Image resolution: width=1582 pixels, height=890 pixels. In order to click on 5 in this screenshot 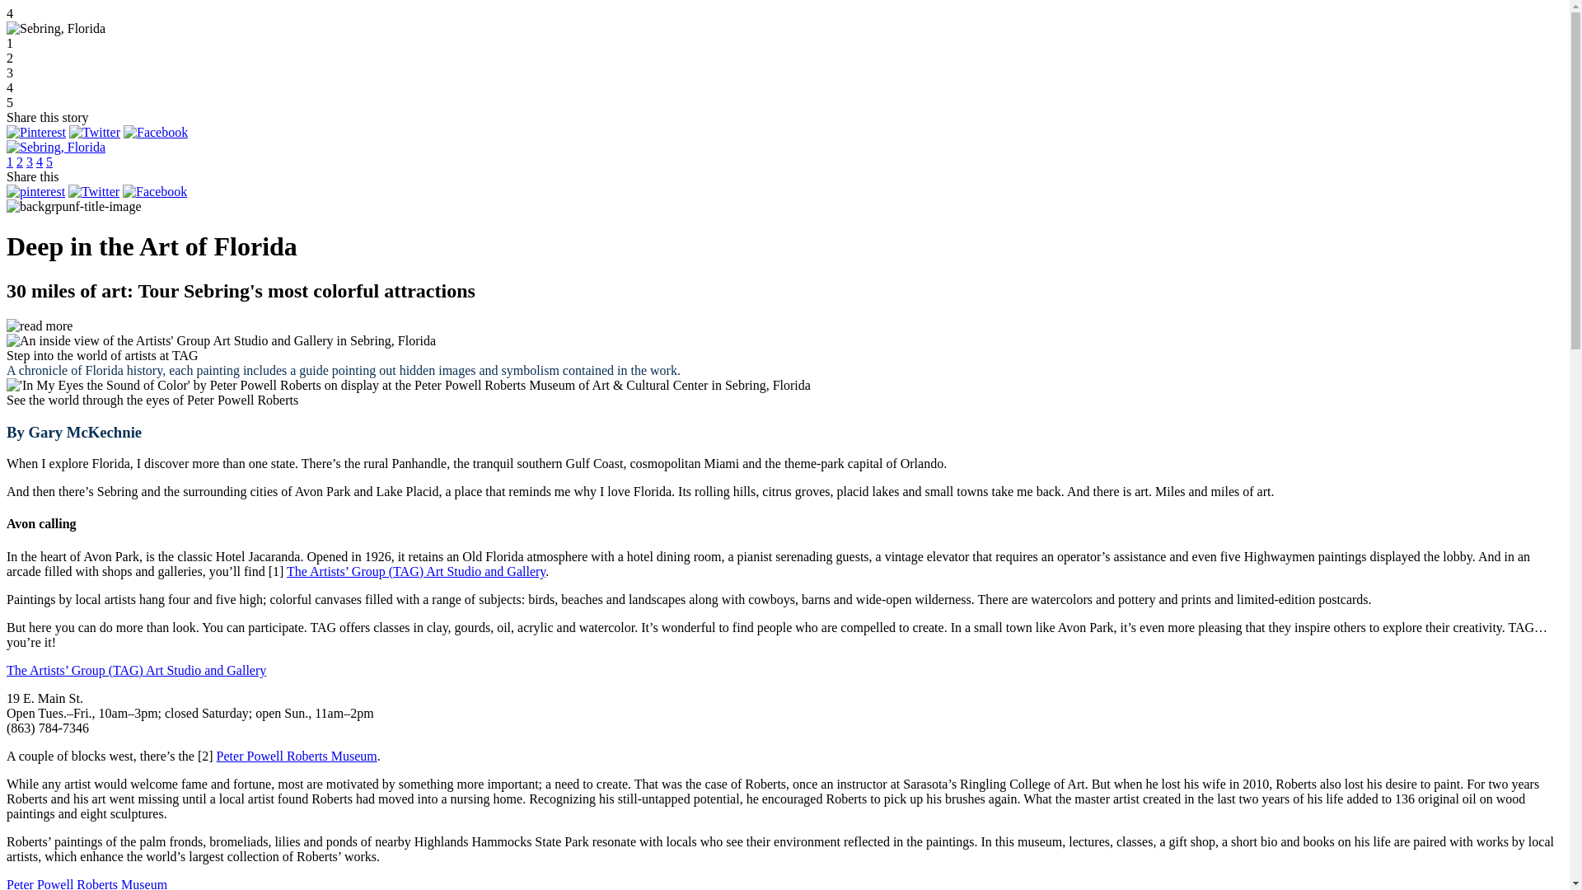, I will do `click(49, 162)`.